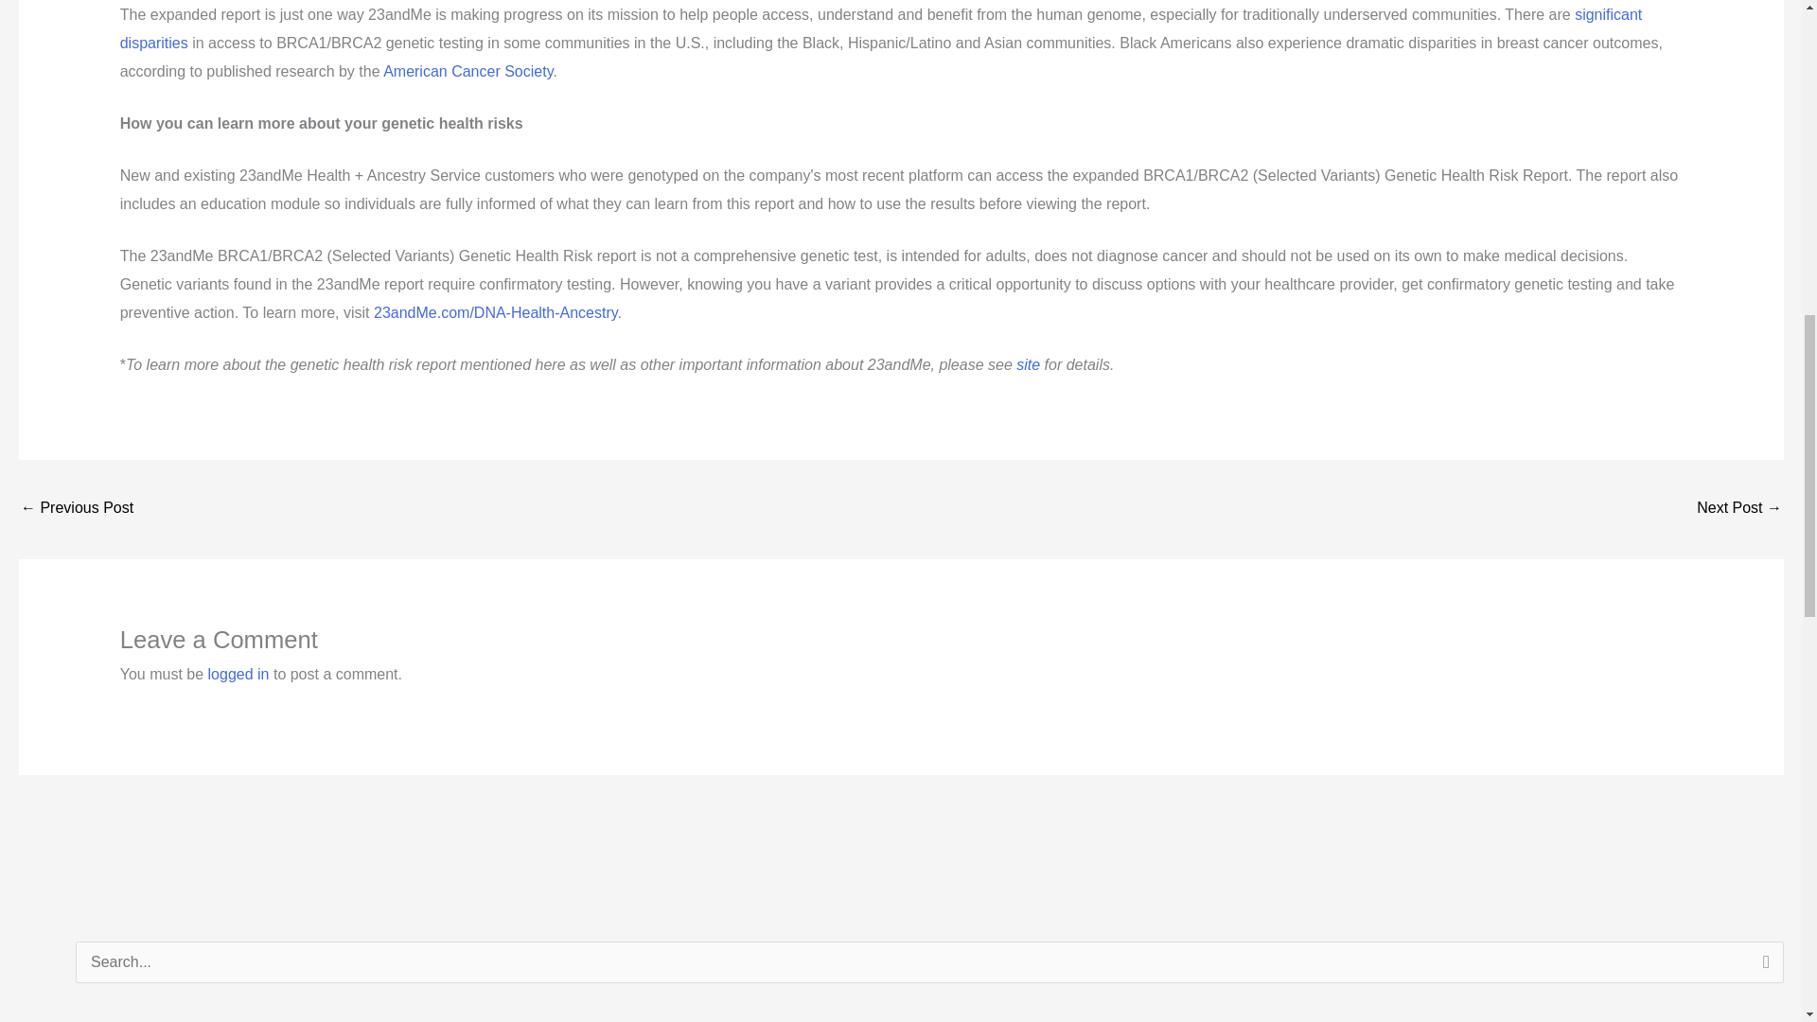 The width and height of the screenshot is (1817, 1022). I want to click on logged in, so click(238, 674).